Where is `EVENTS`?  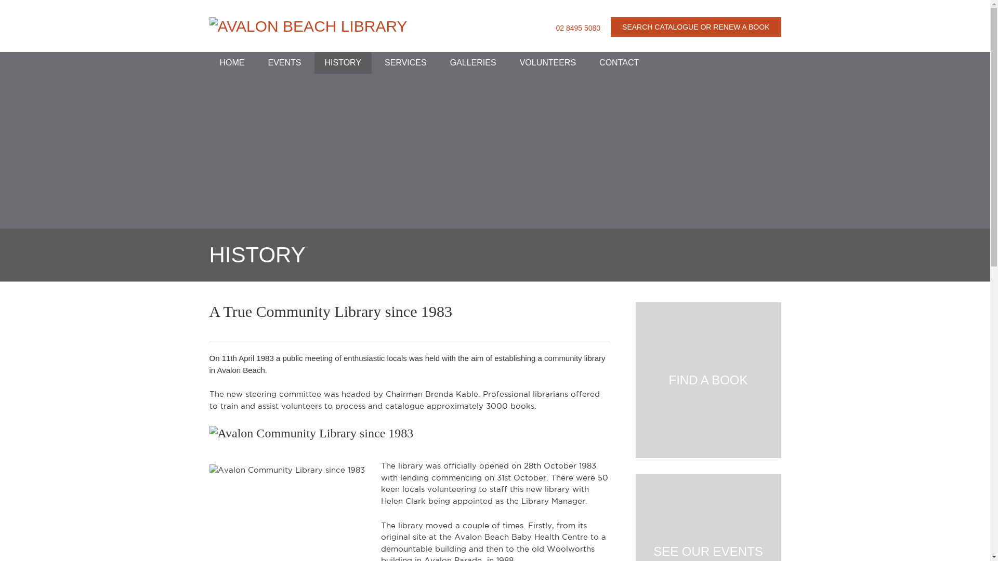
EVENTS is located at coordinates (285, 63).